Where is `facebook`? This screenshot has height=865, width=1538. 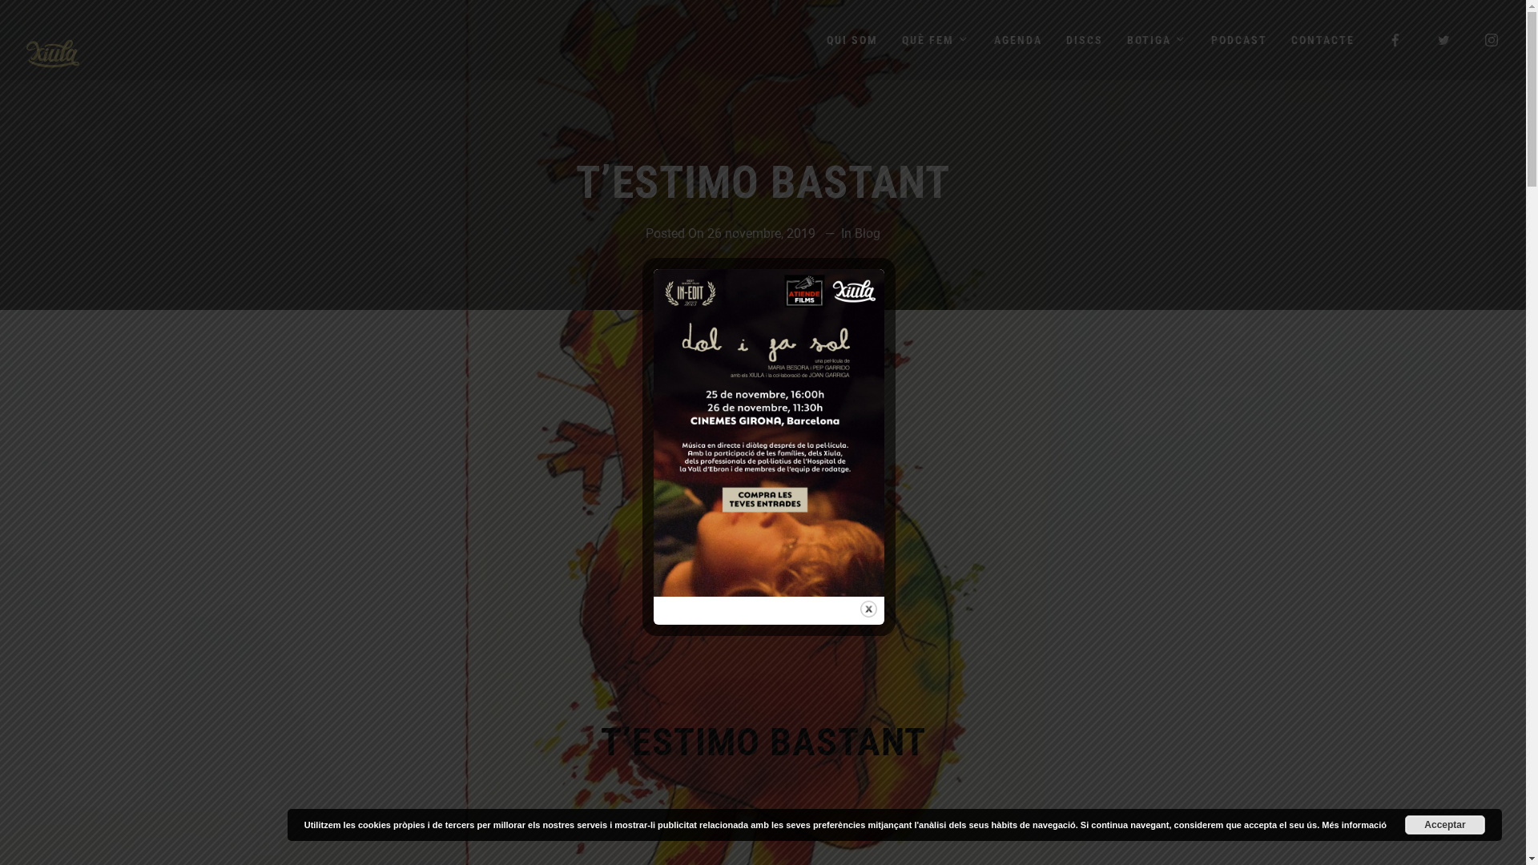
facebook is located at coordinates (1396, 40).